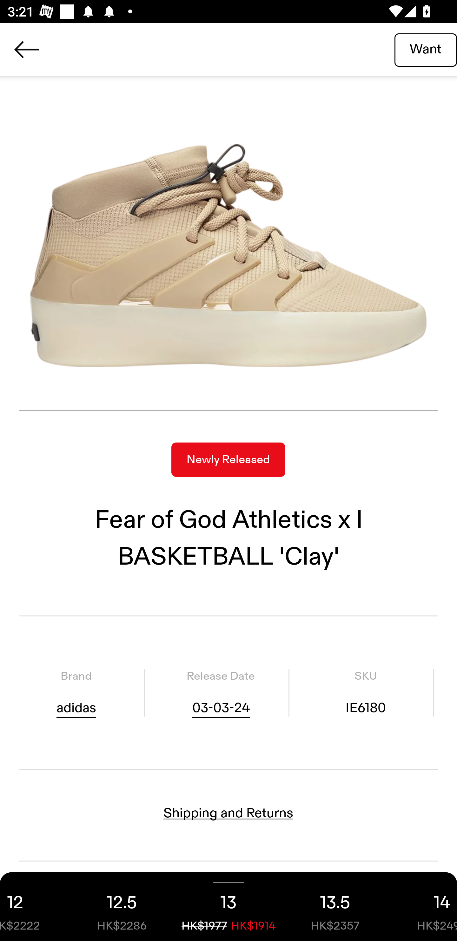 This screenshot has width=457, height=941. What do you see at coordinates (34, 907) in the screenshot?
I see `12 HK$2222` at bounding box center [34, 907].